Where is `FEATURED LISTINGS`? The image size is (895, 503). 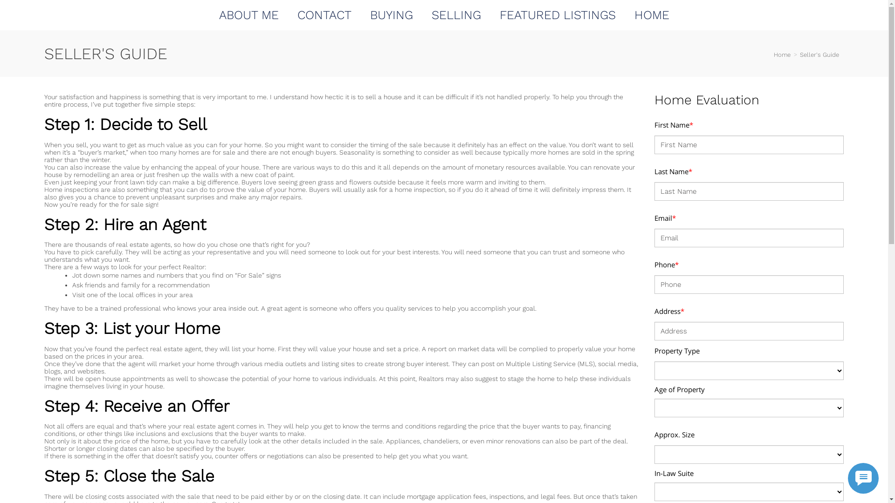 FEATURED LISTINGS is located at coordinates (558, 15).